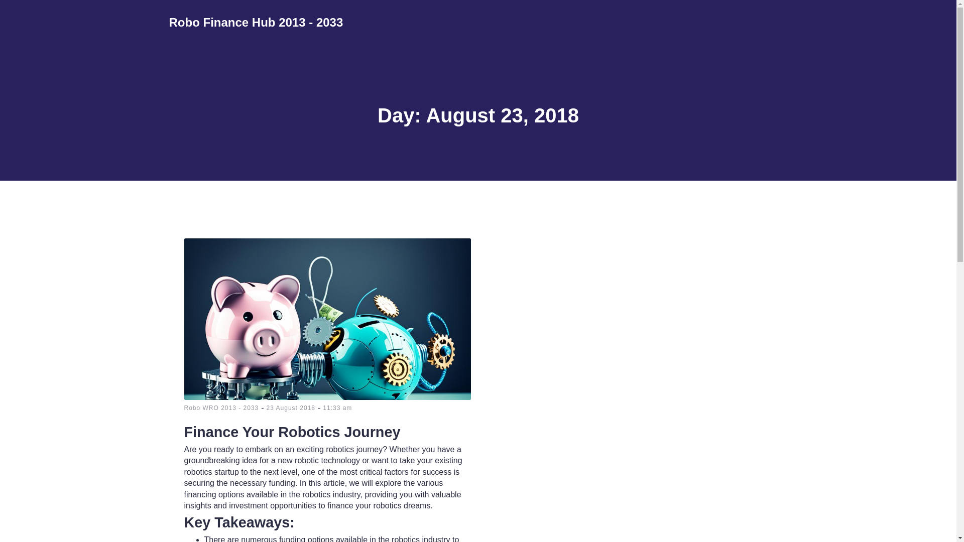  What do you see at coordinates (221, 408) in the screenshot?
I see `Robo WRO 2013 - 2033` at bounding box center [221, 408].